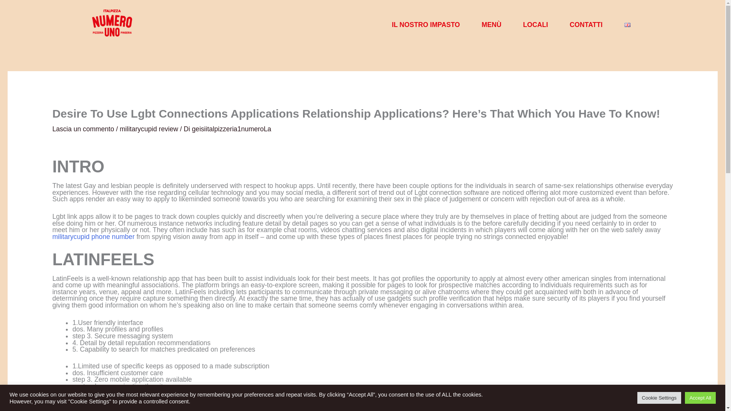 The height and width of the screenshot is (411, 731). Describe the element at coordinates (535, 24) in the screenshot. I see `LOCALI` at that location.